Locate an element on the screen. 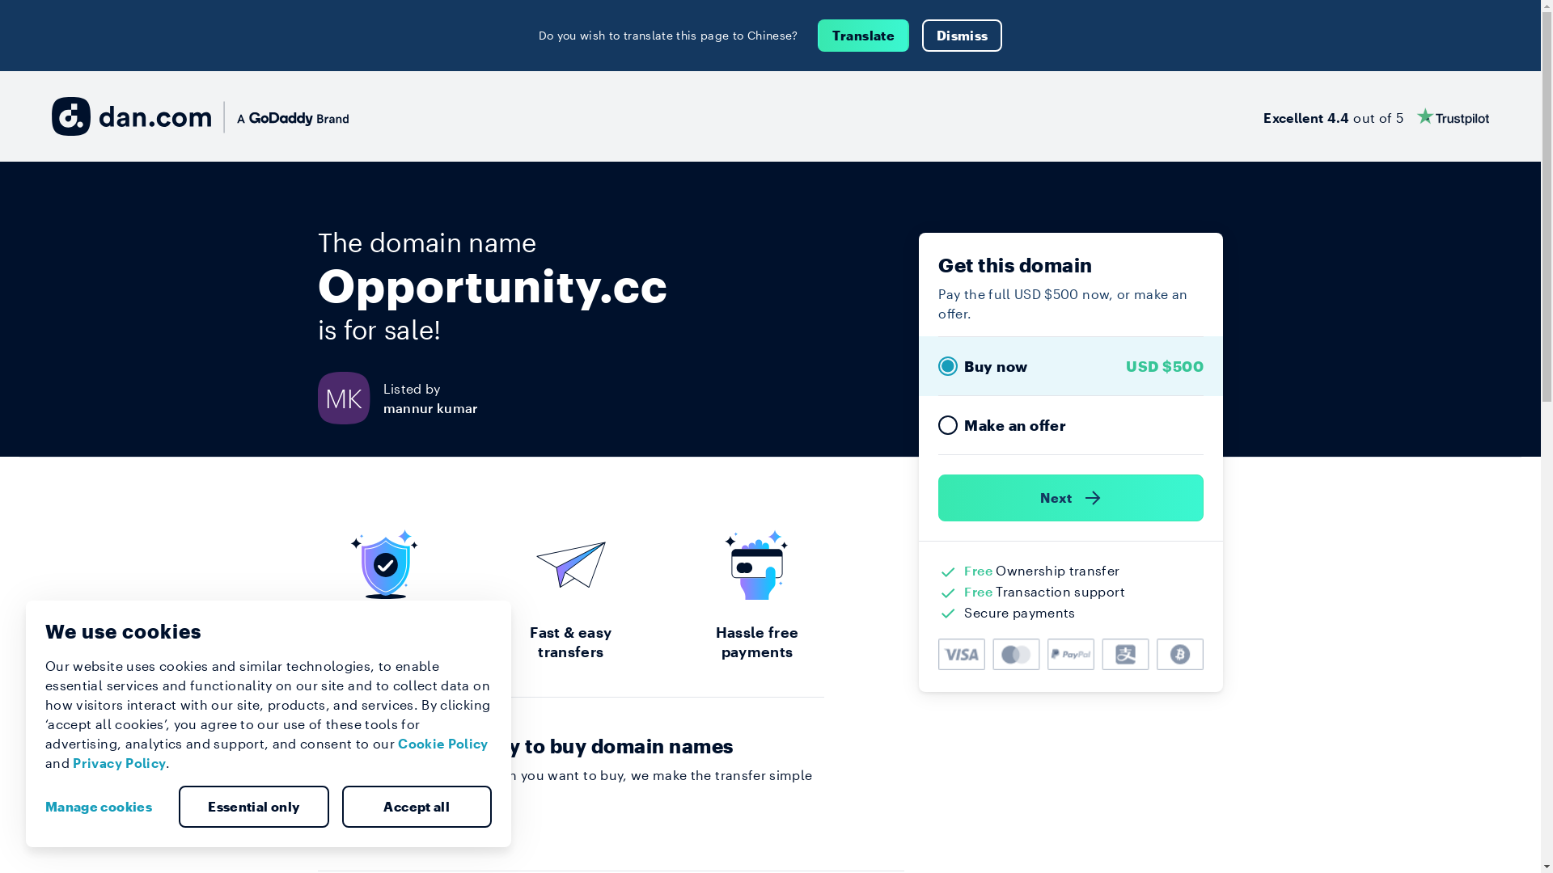 The width and height of the screenshot is (1553, 873). MK is located at coordinates (349, 398).